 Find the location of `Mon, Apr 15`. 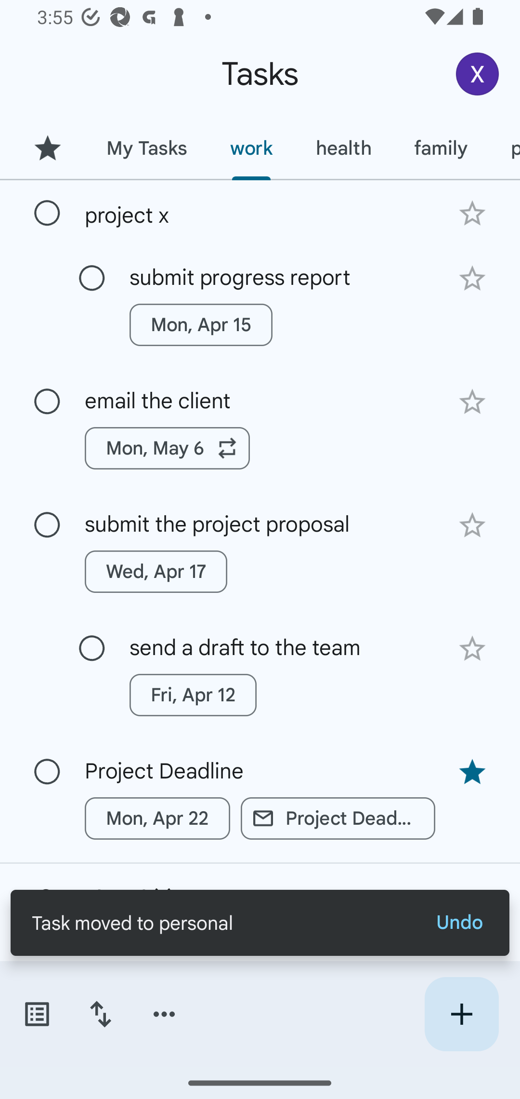

Mon, Apr 15 is located at coordinates (200, 325).